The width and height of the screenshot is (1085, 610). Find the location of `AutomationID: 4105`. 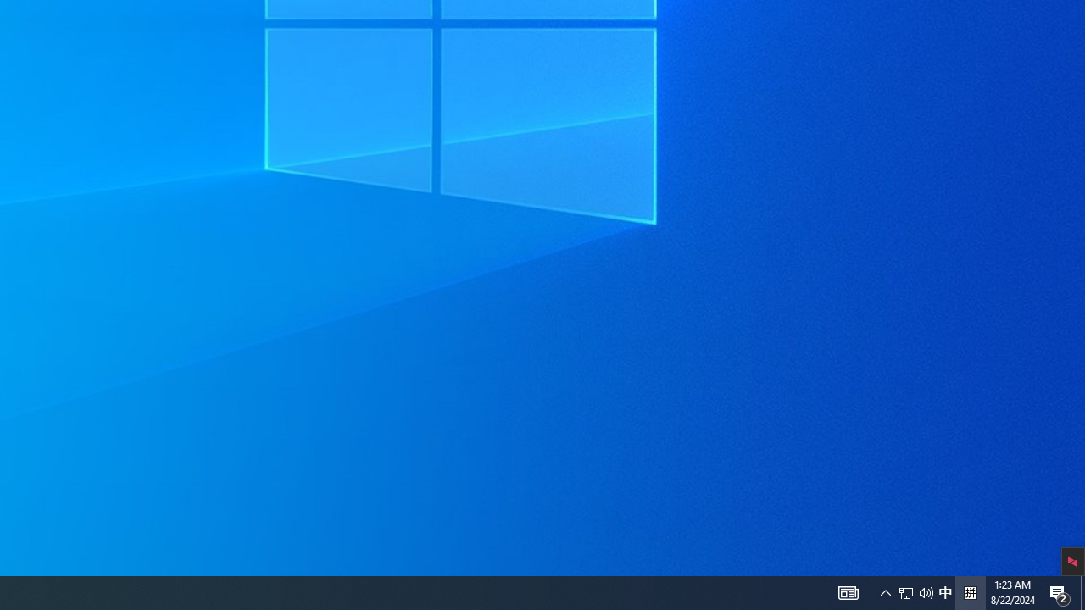

AutomationID: 4105 is located at coordinates (906, 593).